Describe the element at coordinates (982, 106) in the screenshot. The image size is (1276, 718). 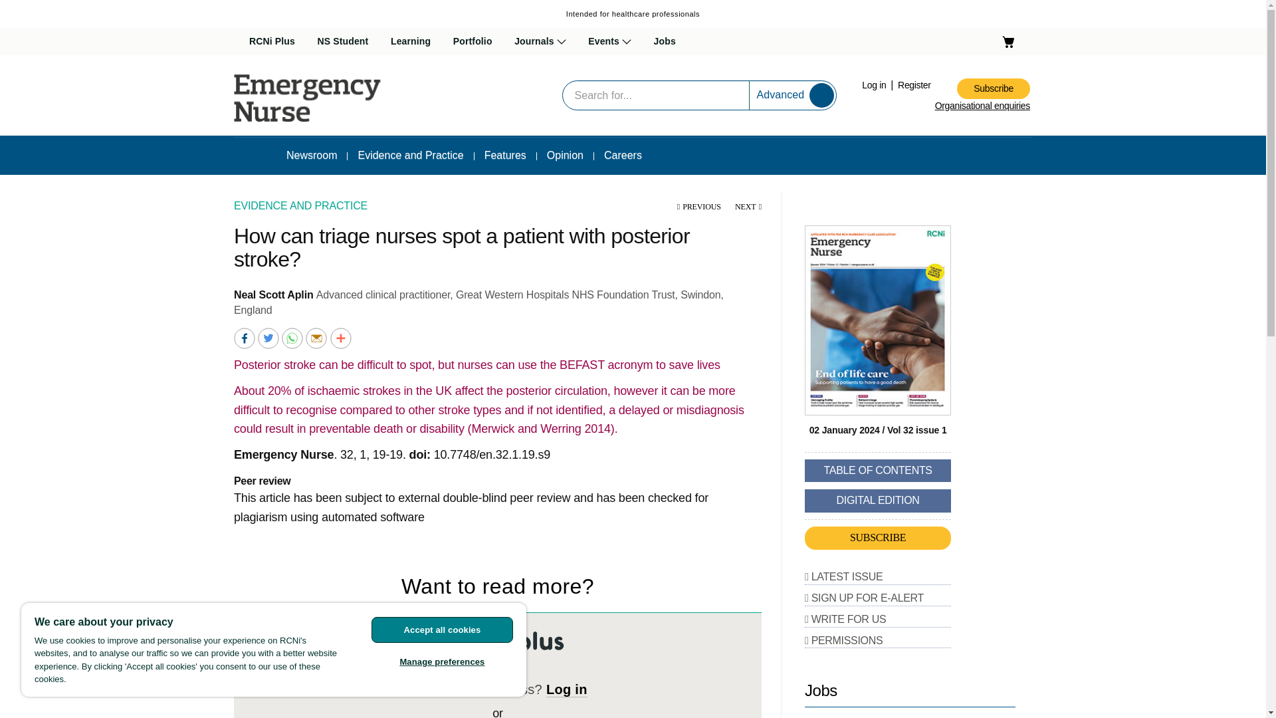
I see `Organisational enquiries` at that location.